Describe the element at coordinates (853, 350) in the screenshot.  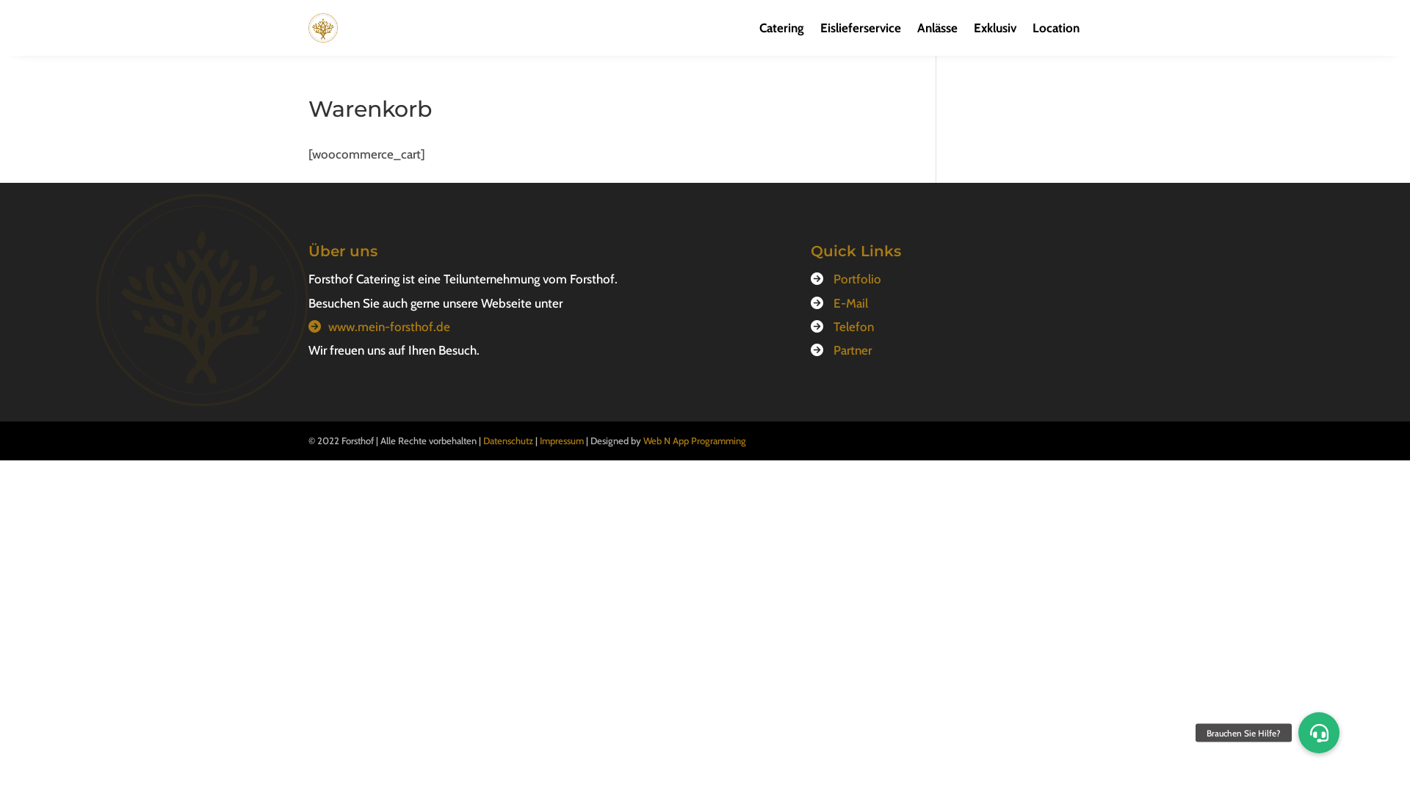
I see `Partner` at that location.